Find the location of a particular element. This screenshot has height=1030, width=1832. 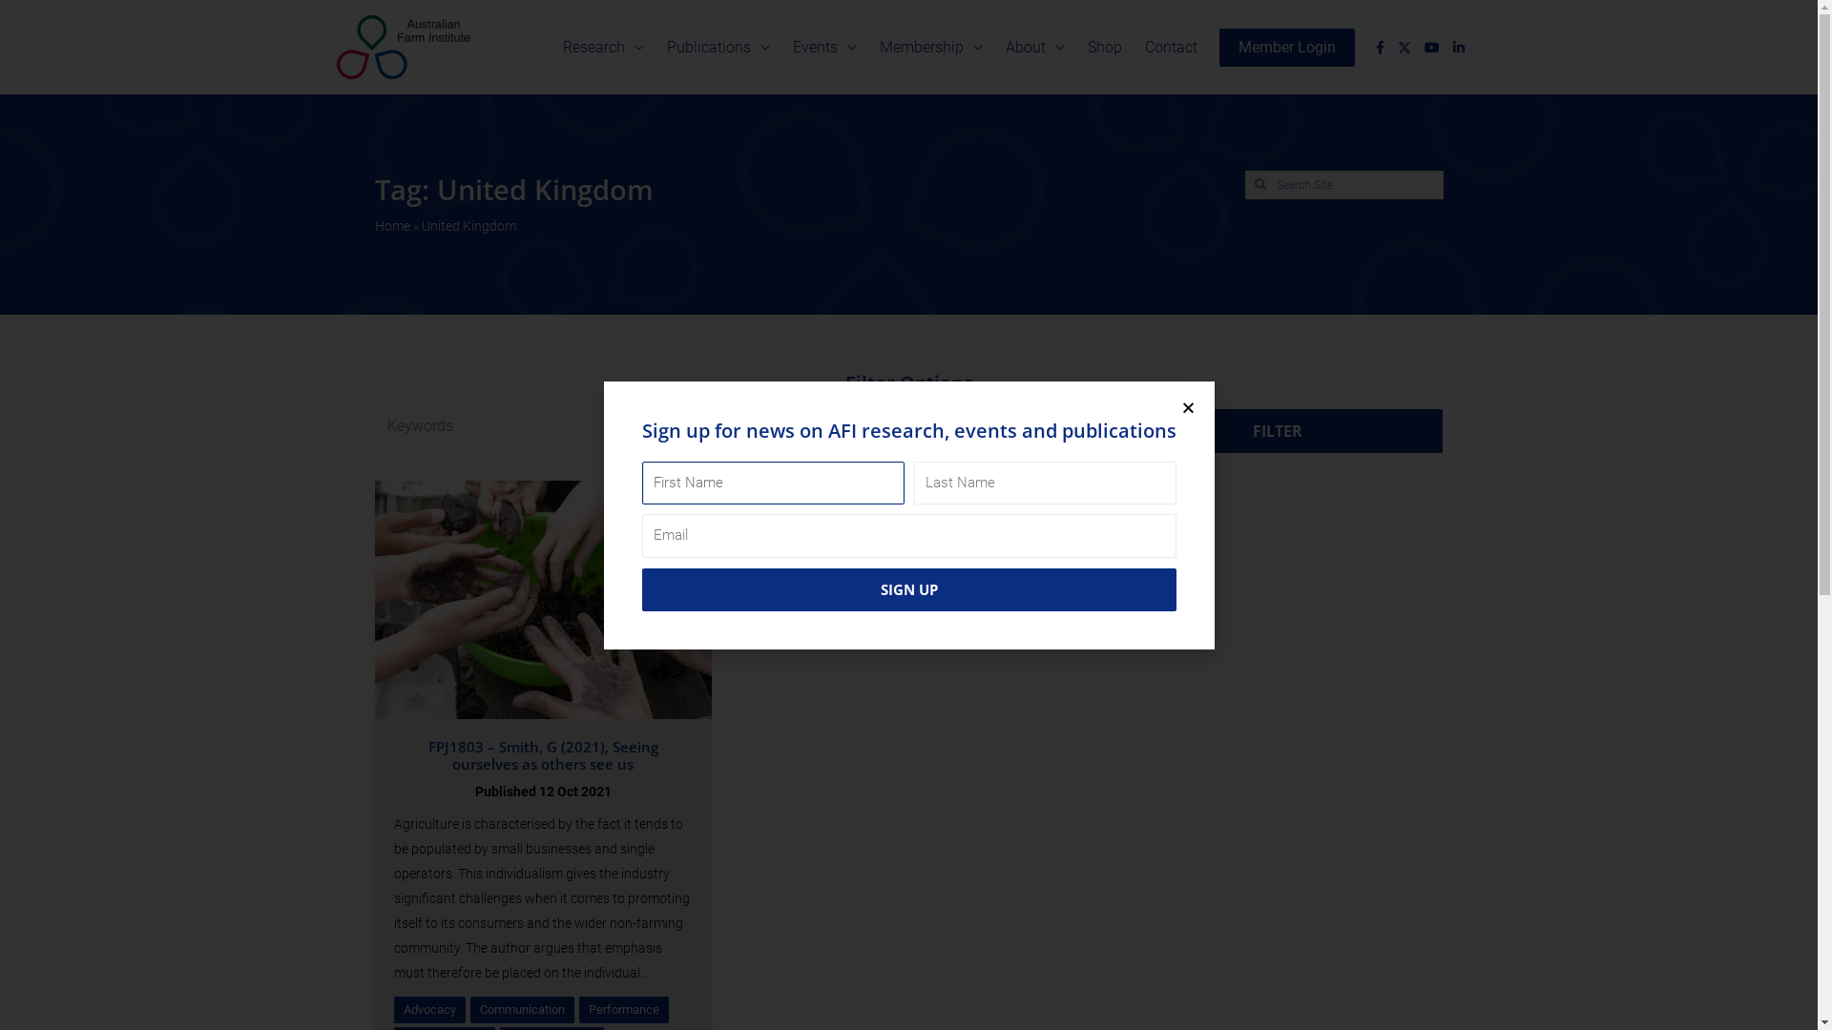

Advocacy is located at coordinates (429, 1010).